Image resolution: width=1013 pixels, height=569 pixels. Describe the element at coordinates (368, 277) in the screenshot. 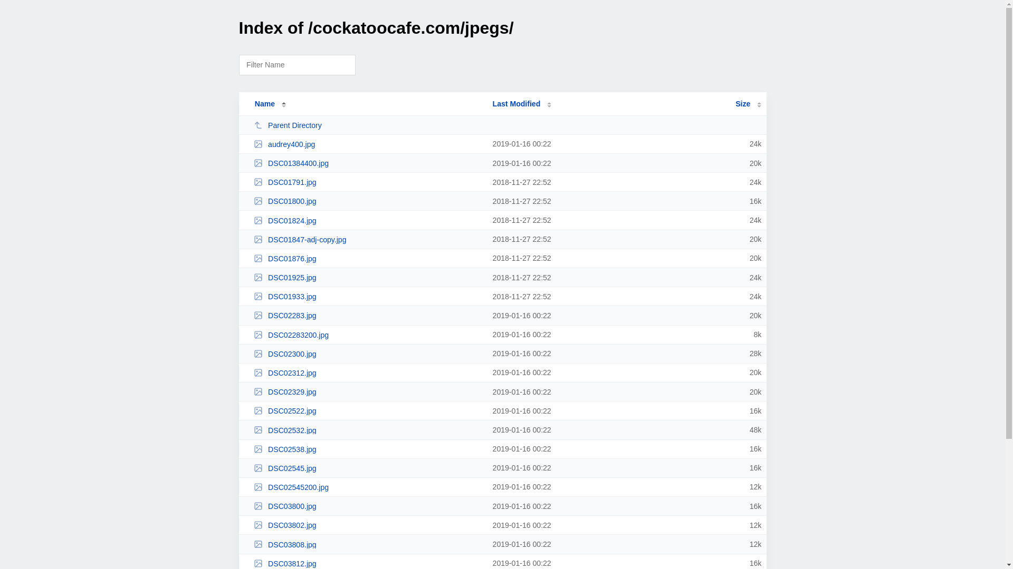

I see `DSC01925.jpg` at that location.